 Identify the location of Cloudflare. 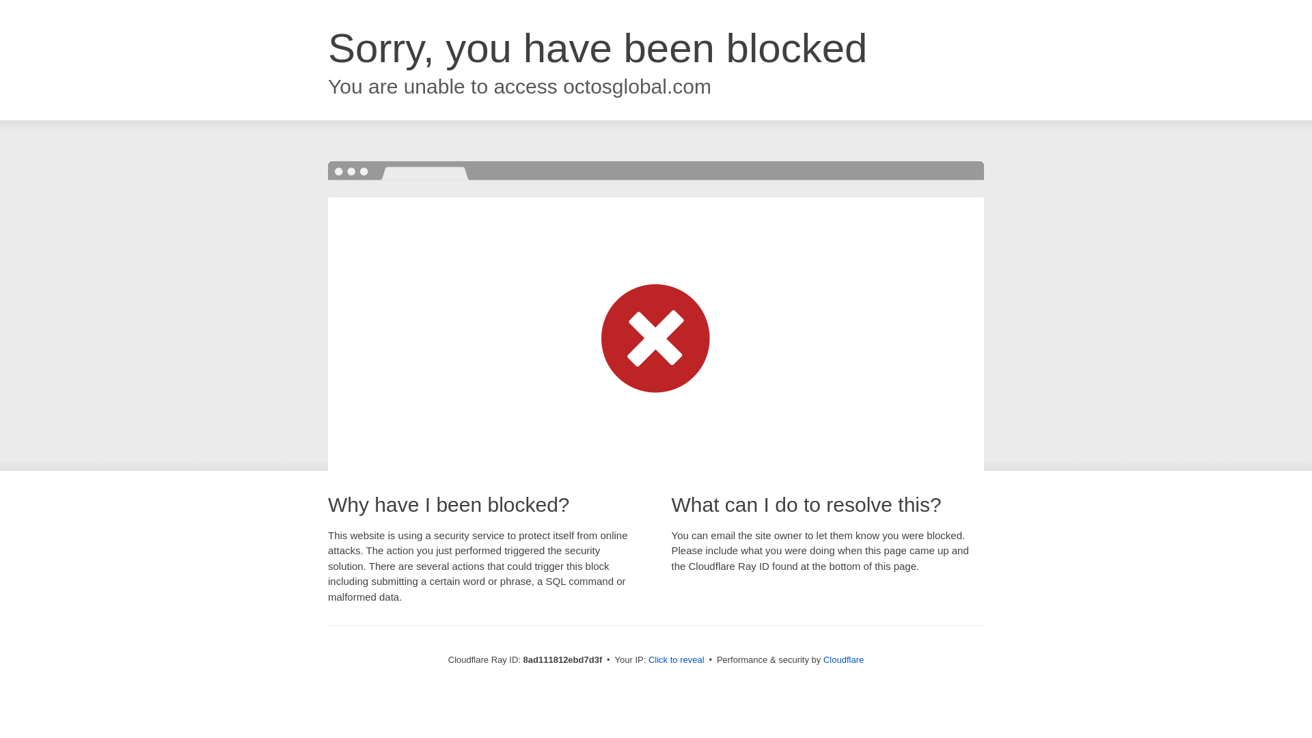
(843, 659).